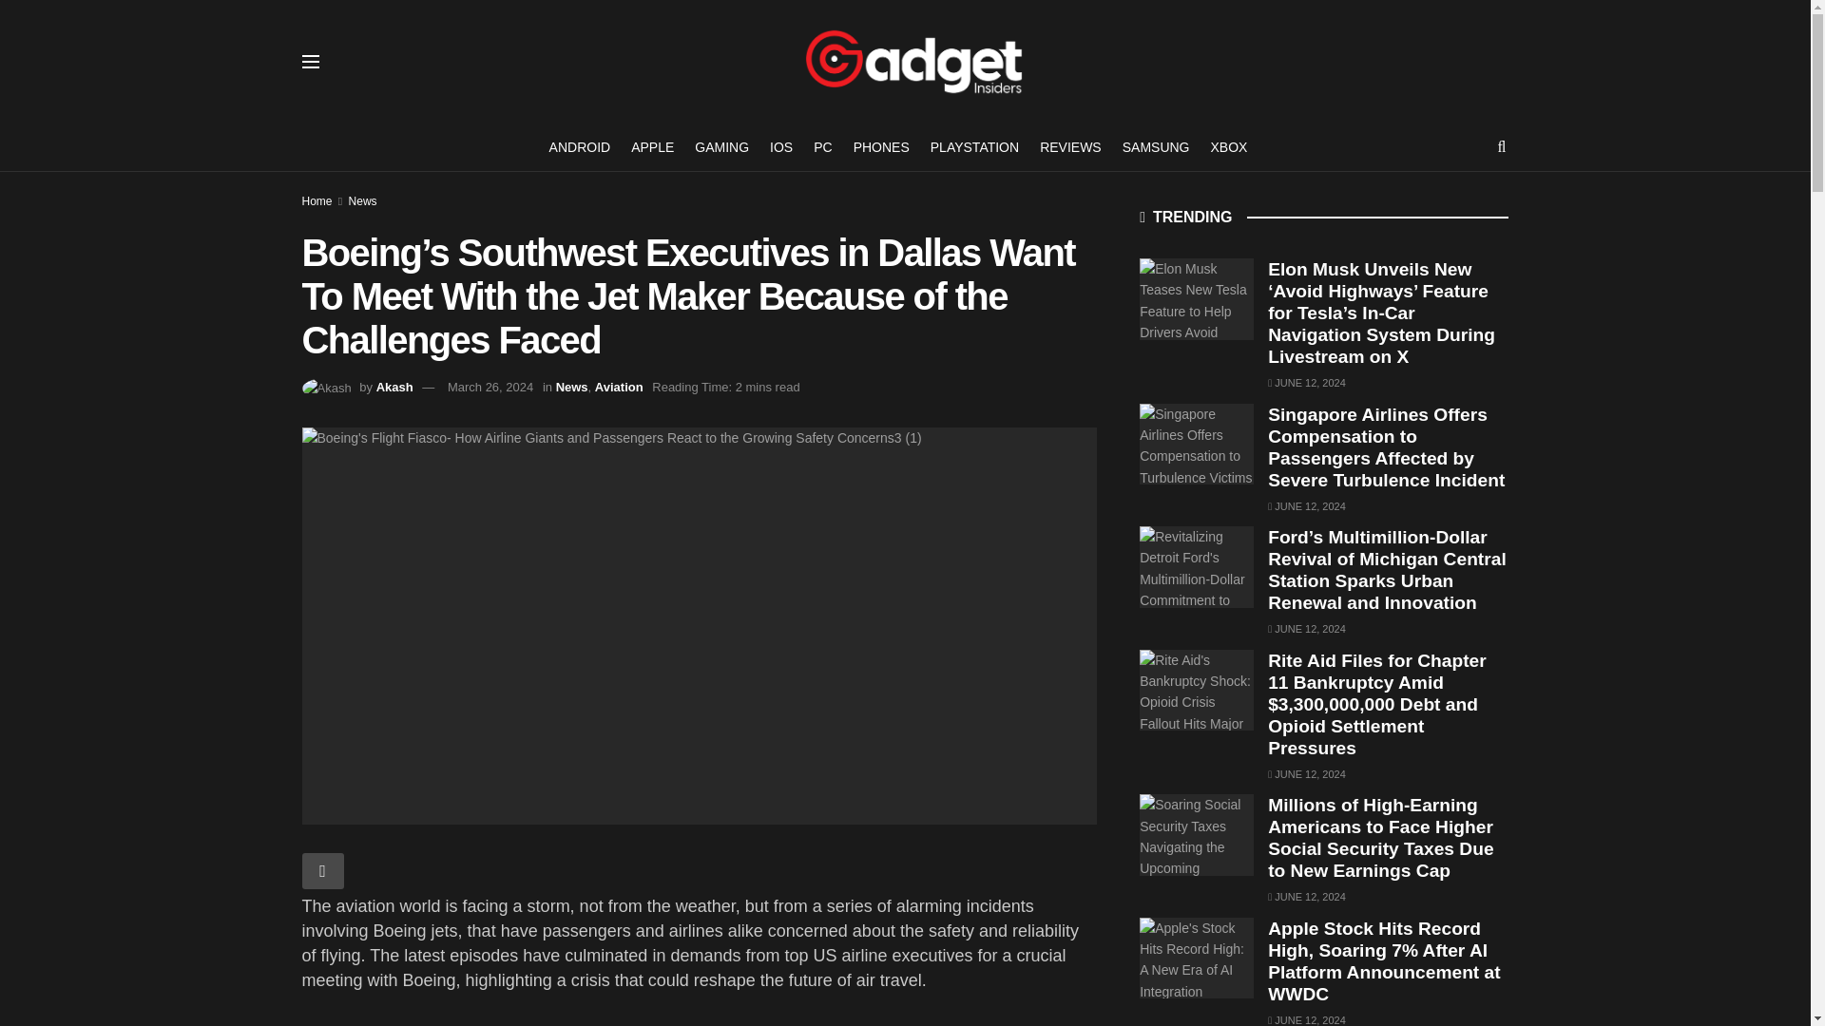 The image size is (1825, 1026). What do you see at coordinates (490, 386) in the screenshot?
I see `March 26, 2024` at bounding box center [490, 386].